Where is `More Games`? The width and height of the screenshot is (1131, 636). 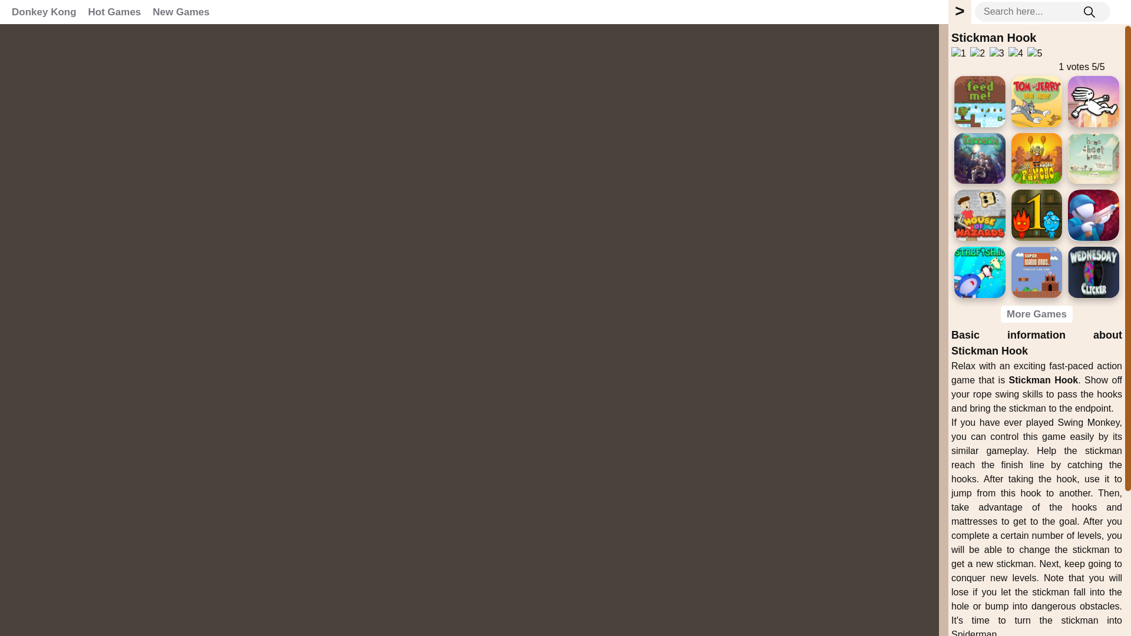
More Games is located at coordinates (1037, 314).